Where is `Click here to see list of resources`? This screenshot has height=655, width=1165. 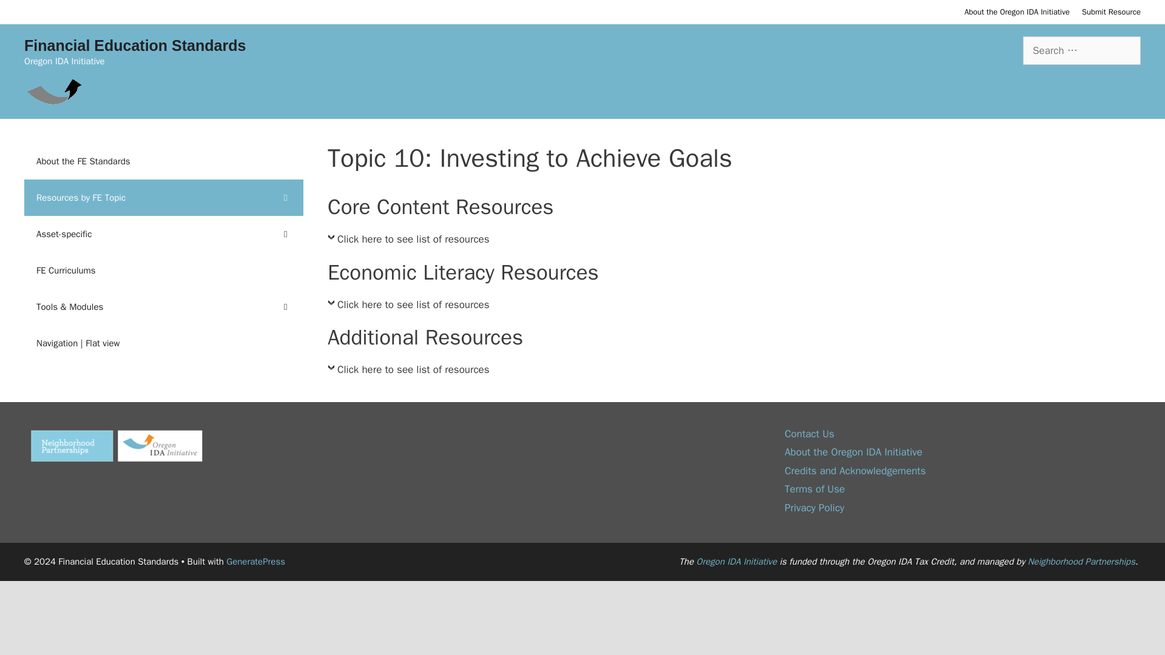 Click here to see list of resources is located at coordinates (408, 307).